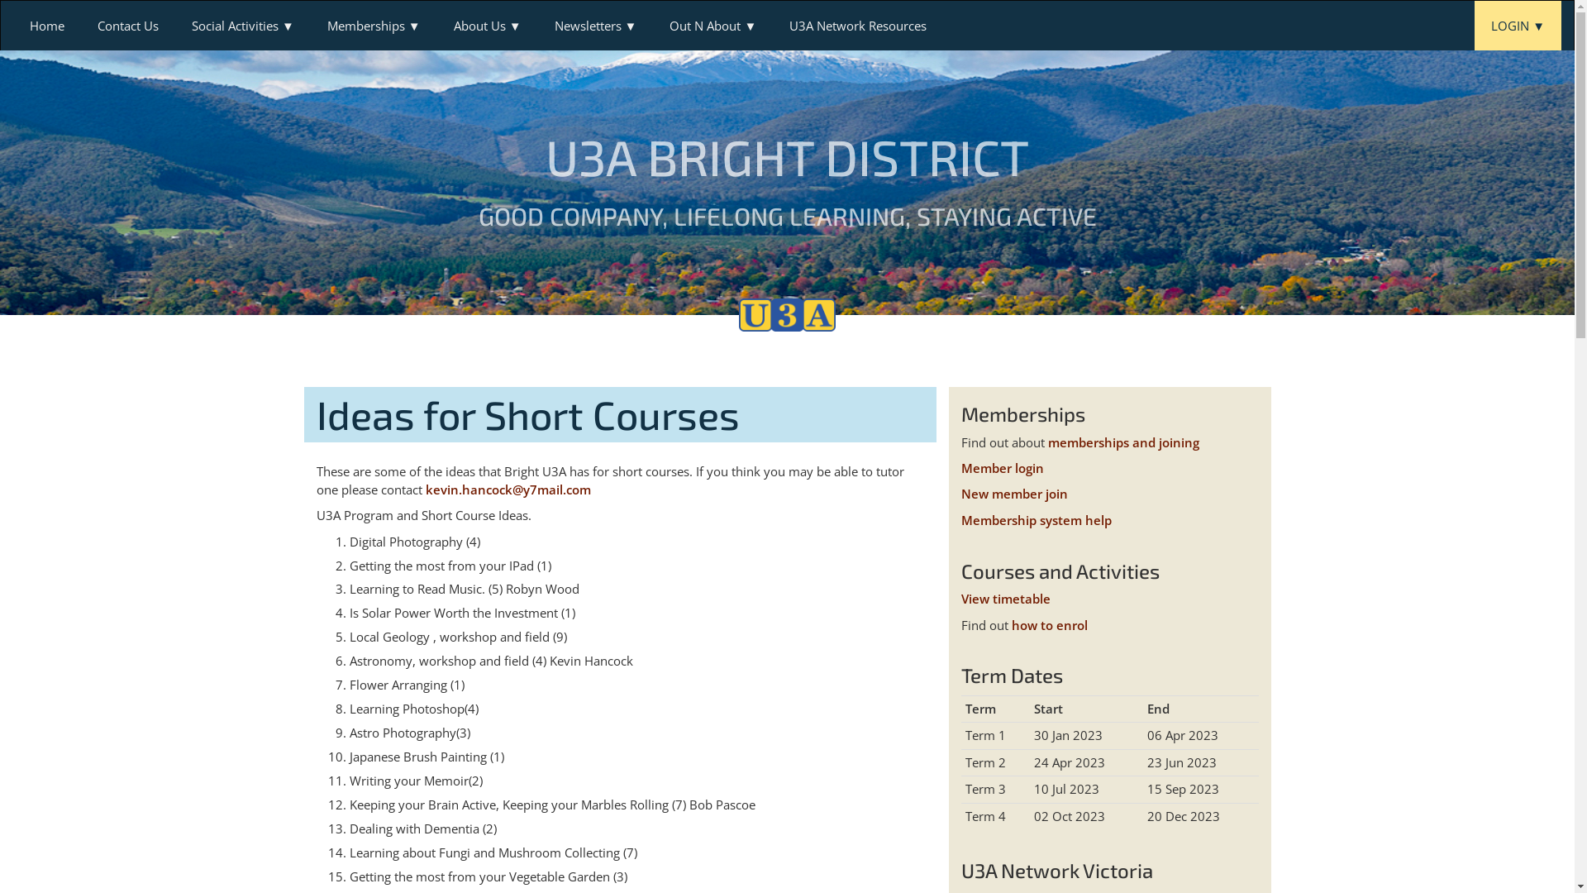 Image resolution: width=1587 pixels, height=893 pixels. Describe the element at coordinates (1005, 599) in the screenshot. I see `View timetable` at that location.